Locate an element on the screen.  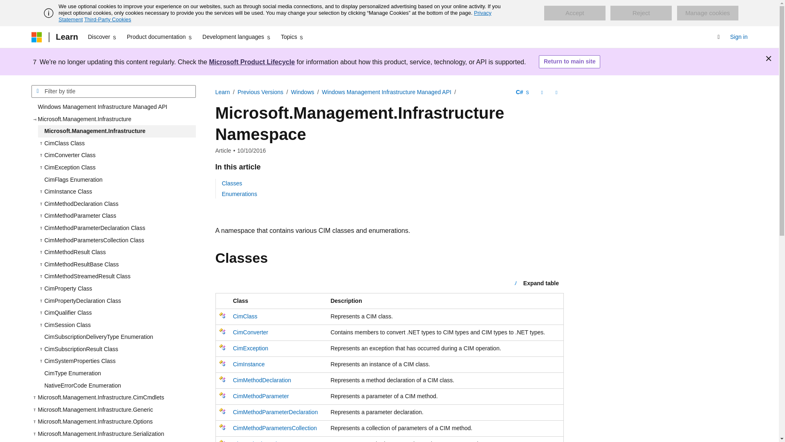
Learn is located at coordinates (66, 37).